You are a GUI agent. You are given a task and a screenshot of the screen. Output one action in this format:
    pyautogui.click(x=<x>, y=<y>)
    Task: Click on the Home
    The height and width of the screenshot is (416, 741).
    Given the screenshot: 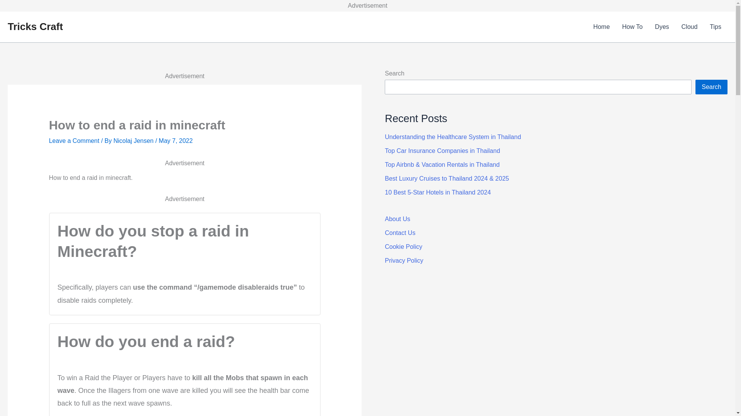 What is the action you would take?
    pyautogui.click(x=601, y=27)
    